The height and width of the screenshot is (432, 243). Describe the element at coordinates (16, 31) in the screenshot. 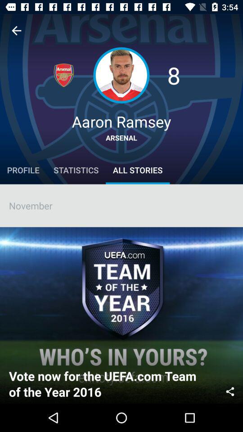

I see `go to back` at that location.